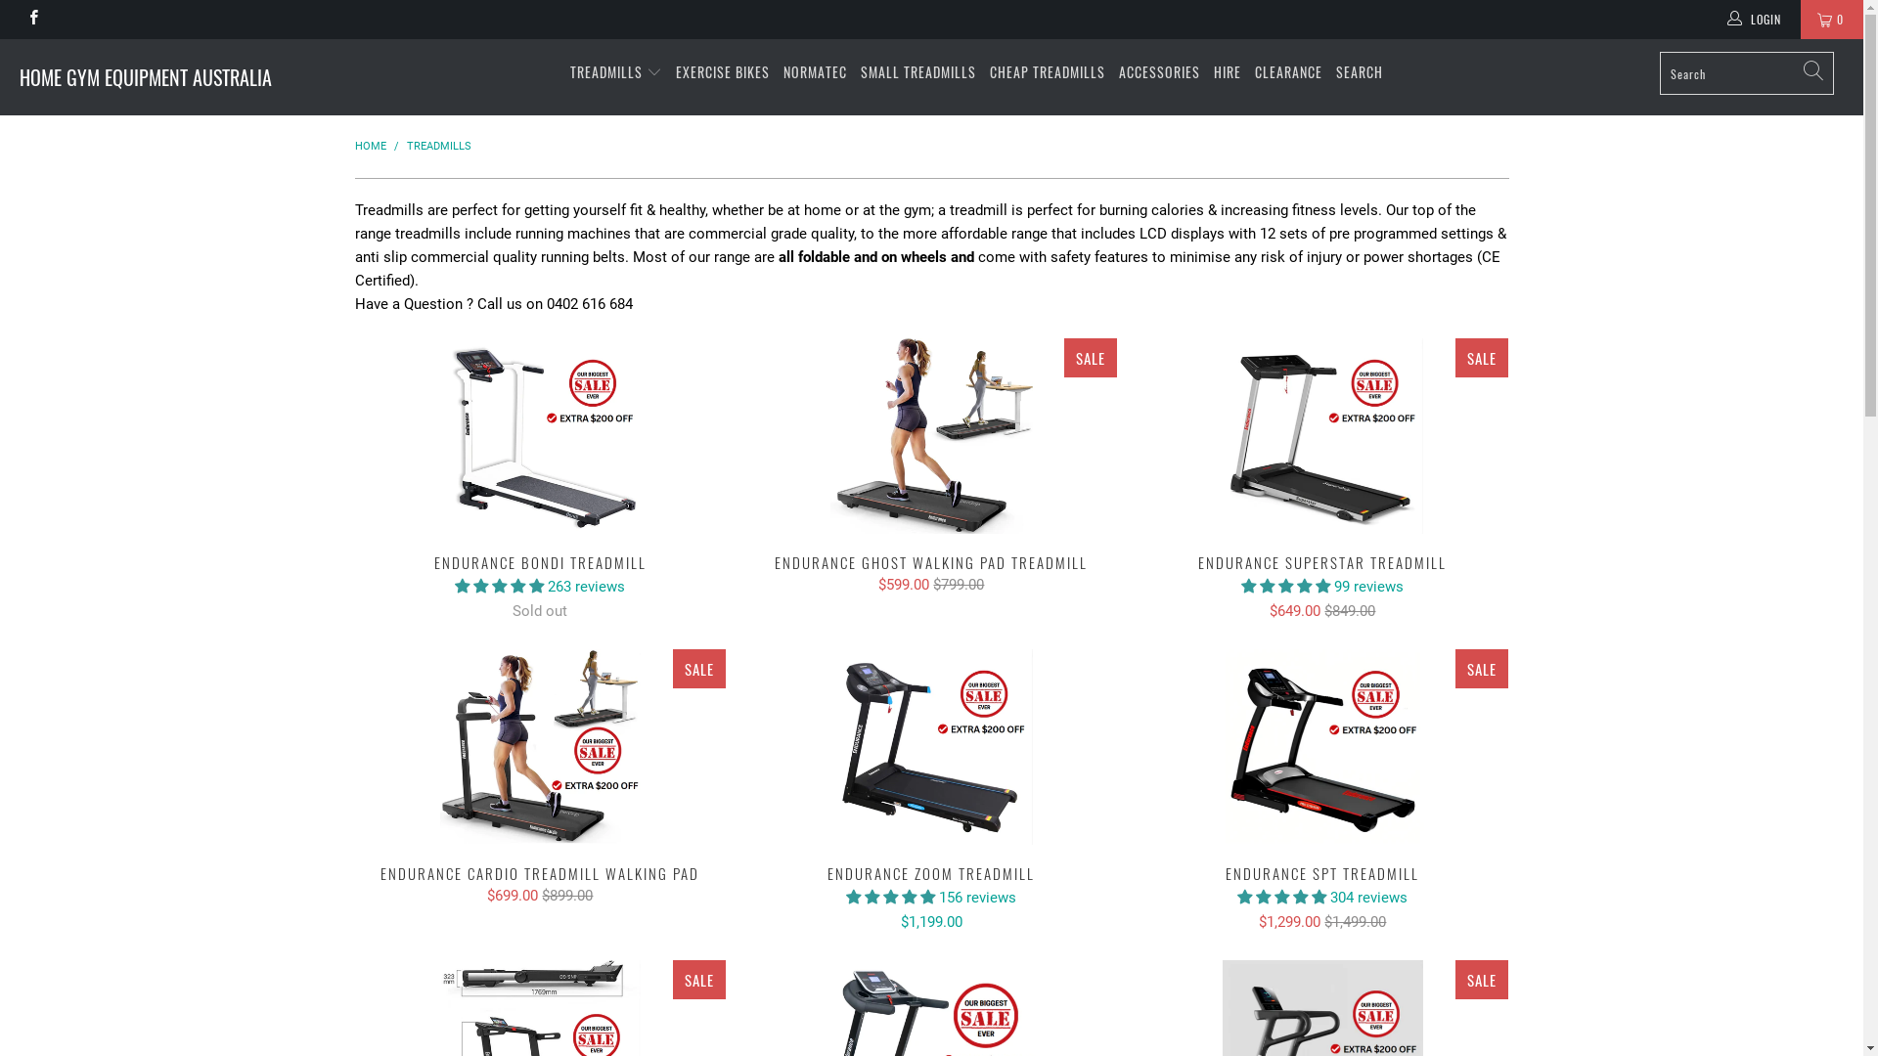 The image size is (1878, 1056). What do you see at coordinates (1289, 72) in the screenshot?
I see `CLEARANCE` at bounding box center [1289, 72].